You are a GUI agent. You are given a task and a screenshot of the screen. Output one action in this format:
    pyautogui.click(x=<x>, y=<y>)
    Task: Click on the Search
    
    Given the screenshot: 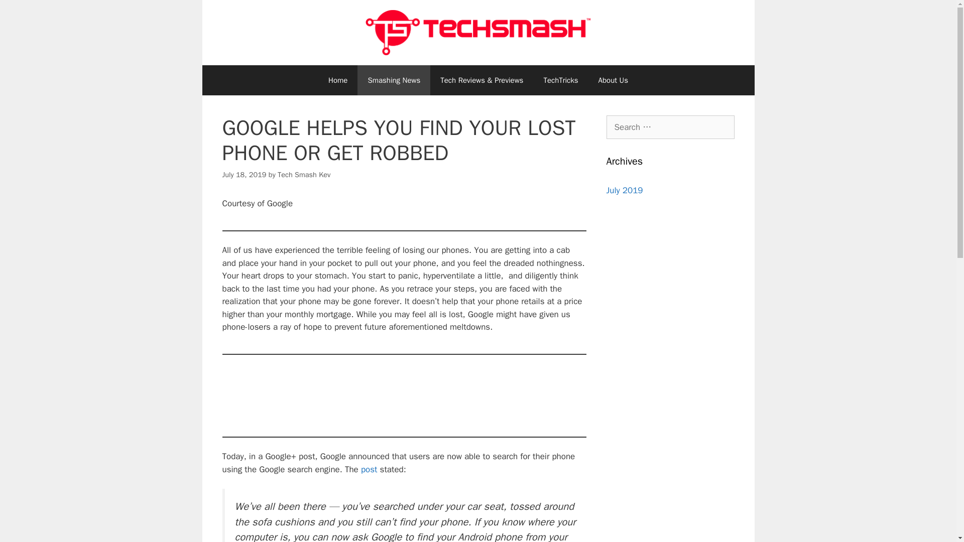 What is the action you would take?
    pyautogui.click(x=24, y=12)
    